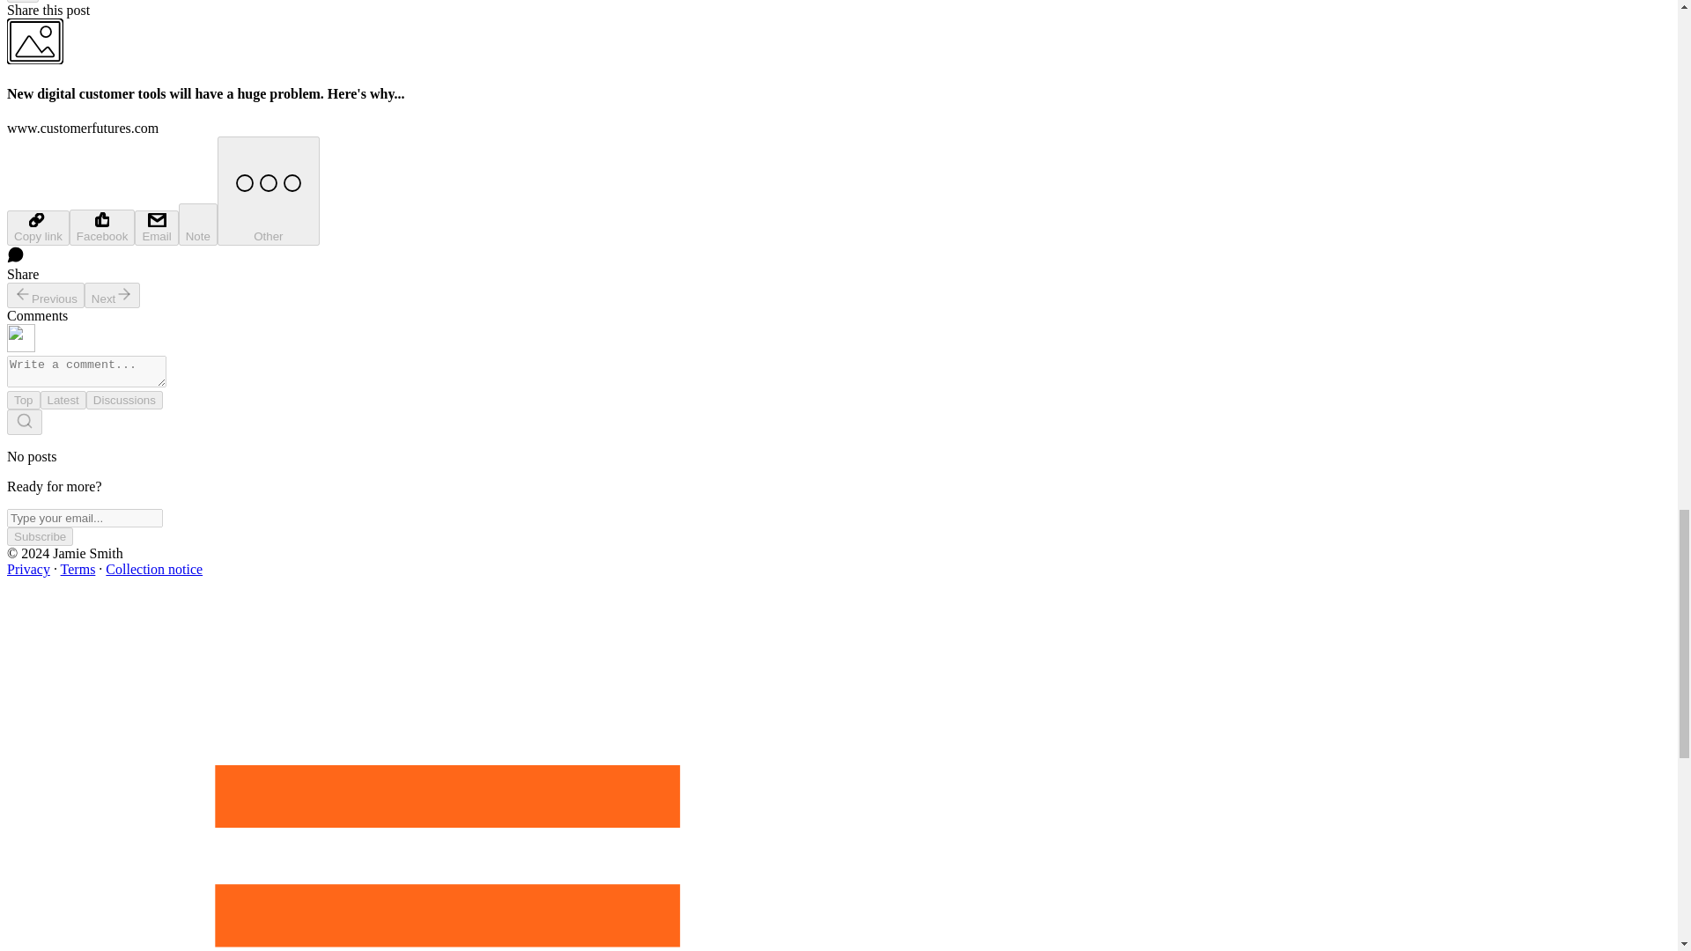  Describe the element at coordinates (198, 224) in the screenshot. I see `Note` at that location.